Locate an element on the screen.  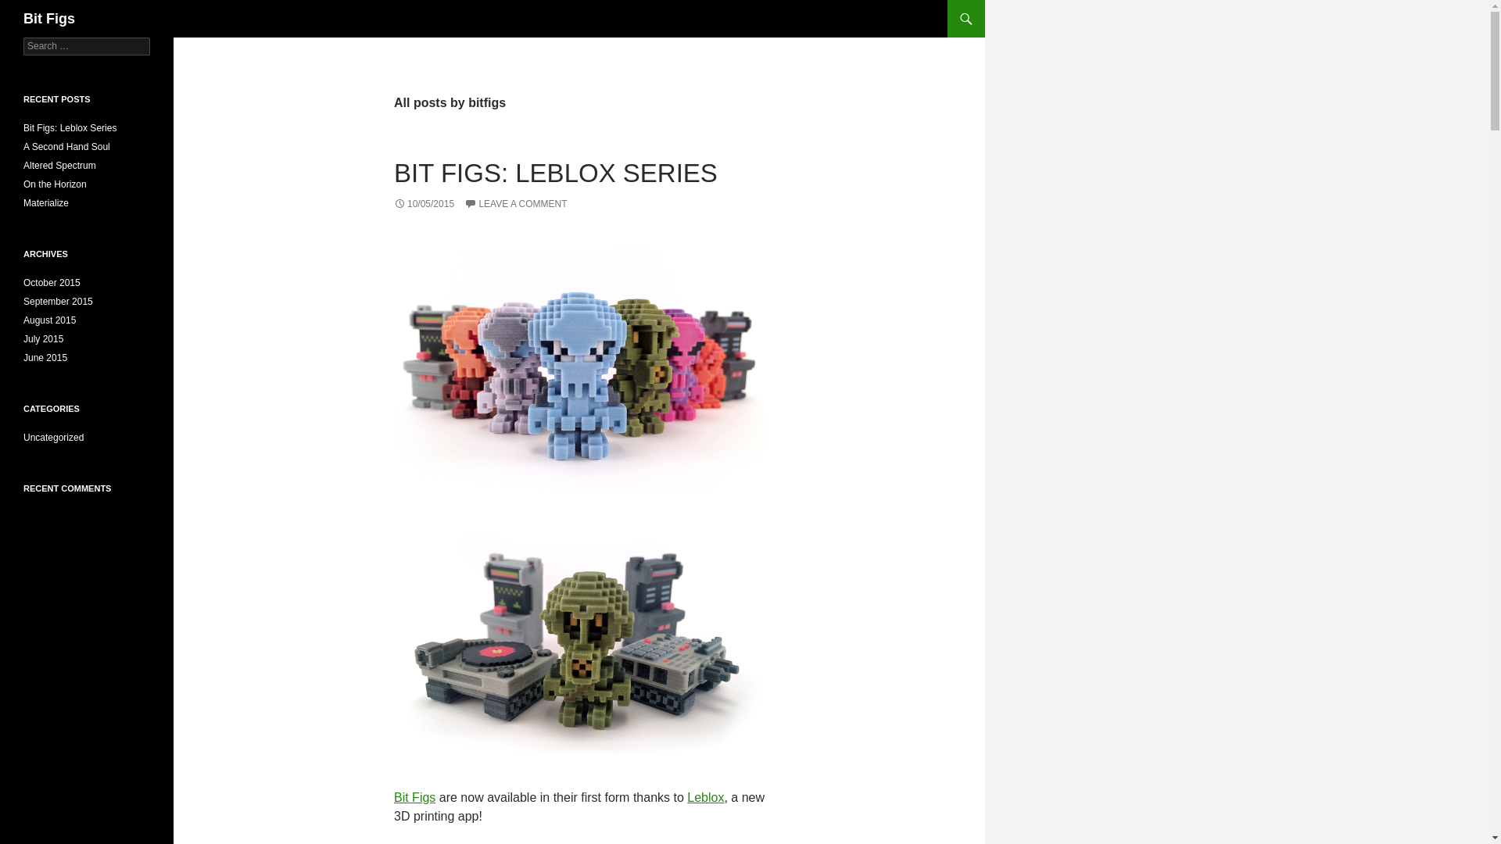
BIT FIGS: LEBLOX SERIES is located at coordinates (555, 173).